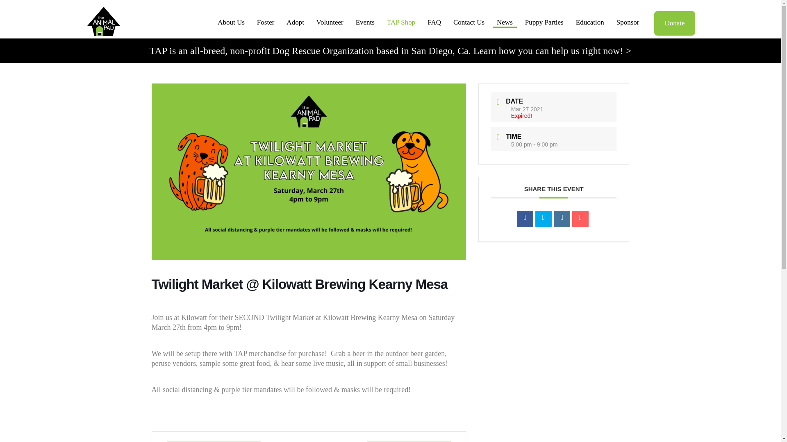  I want to click on TAP Shop, so click(401, 23).